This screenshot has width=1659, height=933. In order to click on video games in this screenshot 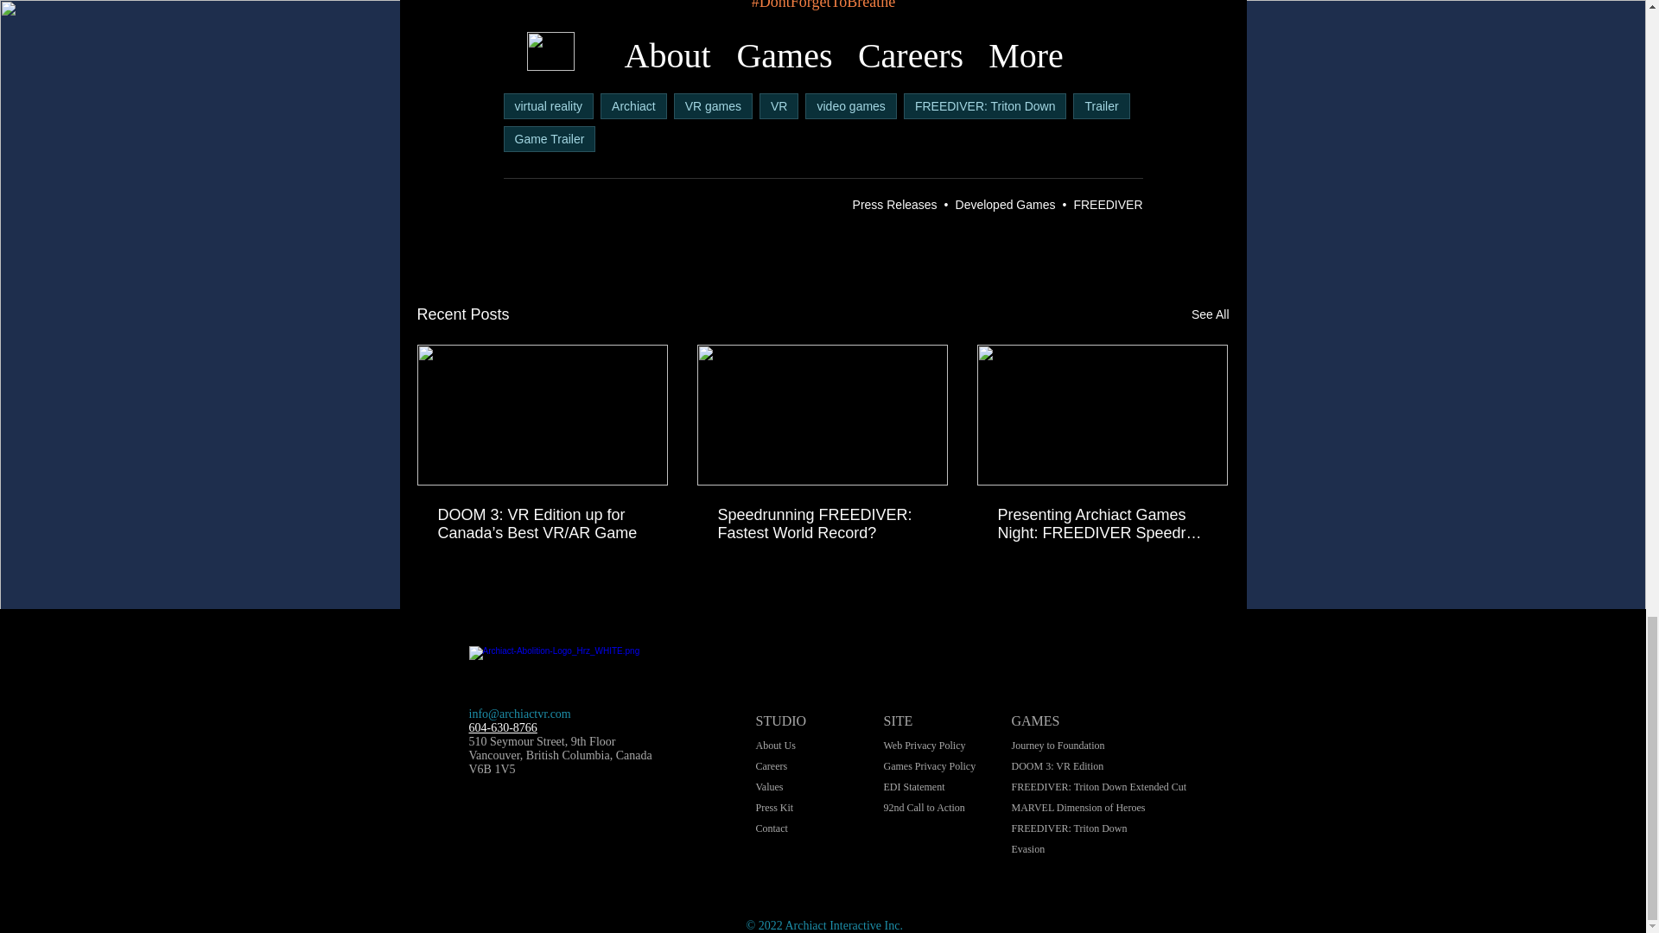, I will do `click(850, 106)`.